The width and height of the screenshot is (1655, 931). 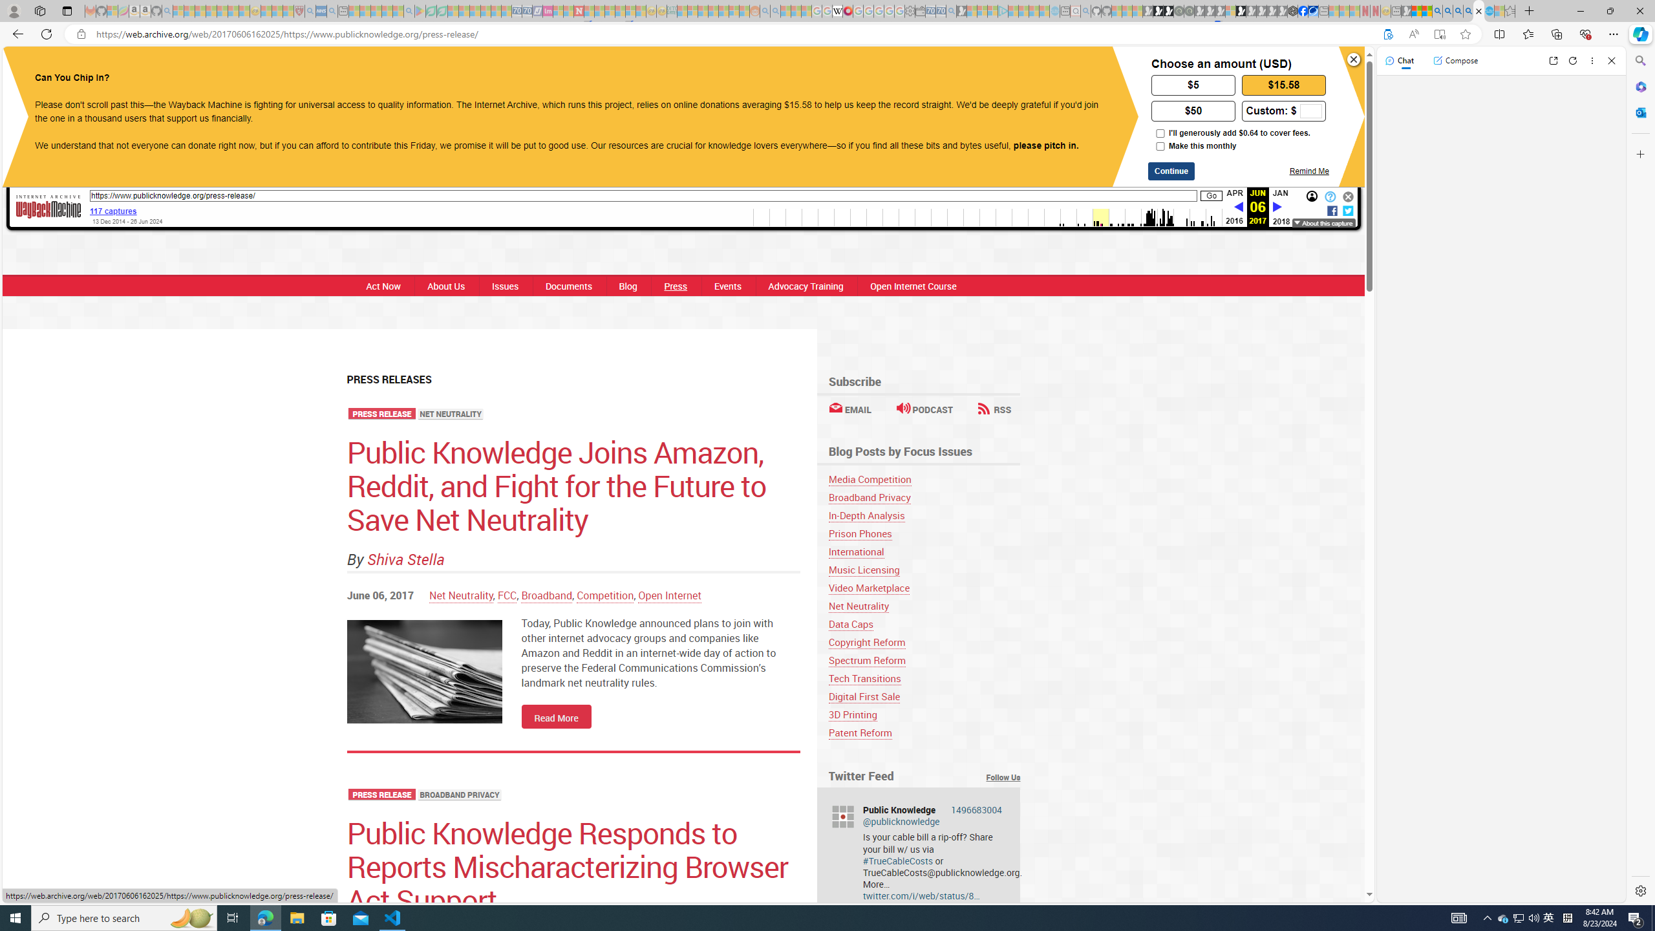 I want to click on Music Licensing, so click(x=924, y=570).